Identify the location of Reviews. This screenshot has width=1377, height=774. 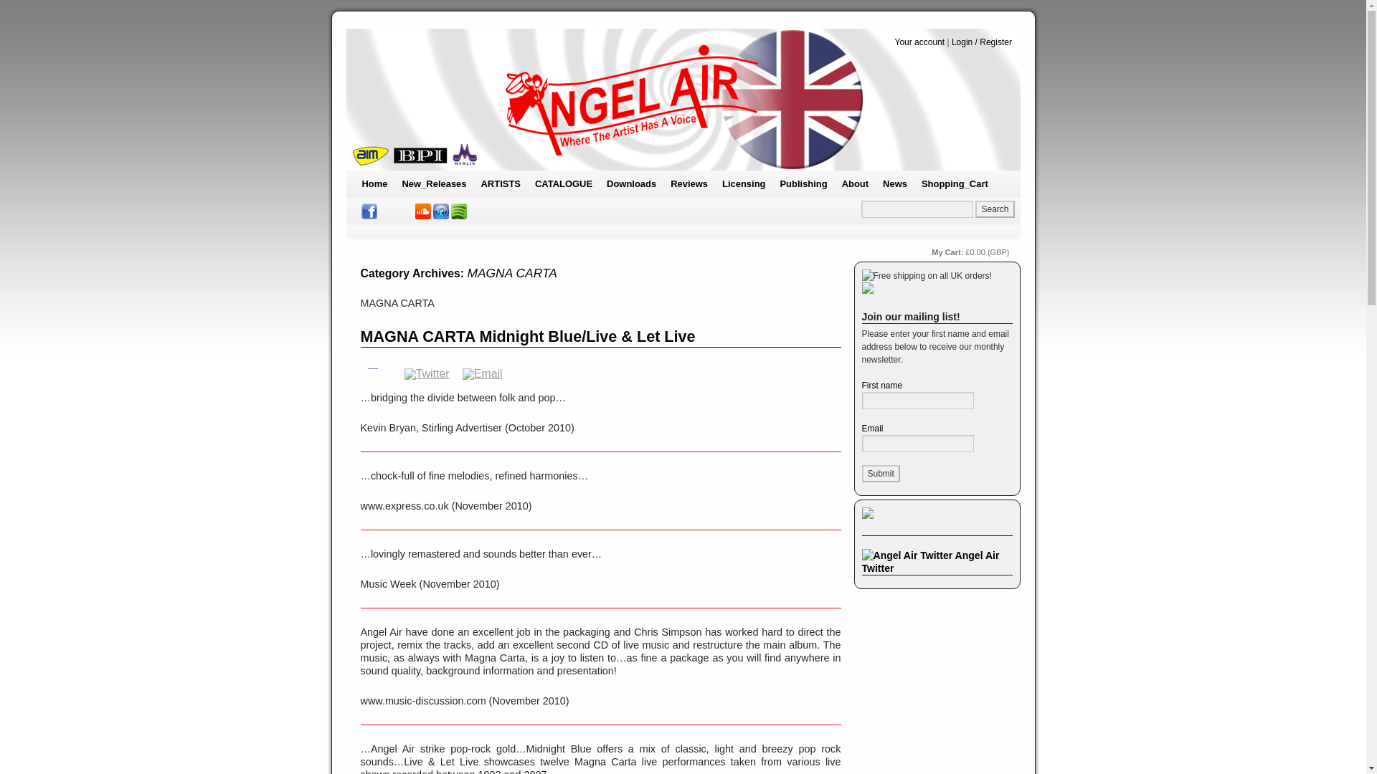
(688, 183).